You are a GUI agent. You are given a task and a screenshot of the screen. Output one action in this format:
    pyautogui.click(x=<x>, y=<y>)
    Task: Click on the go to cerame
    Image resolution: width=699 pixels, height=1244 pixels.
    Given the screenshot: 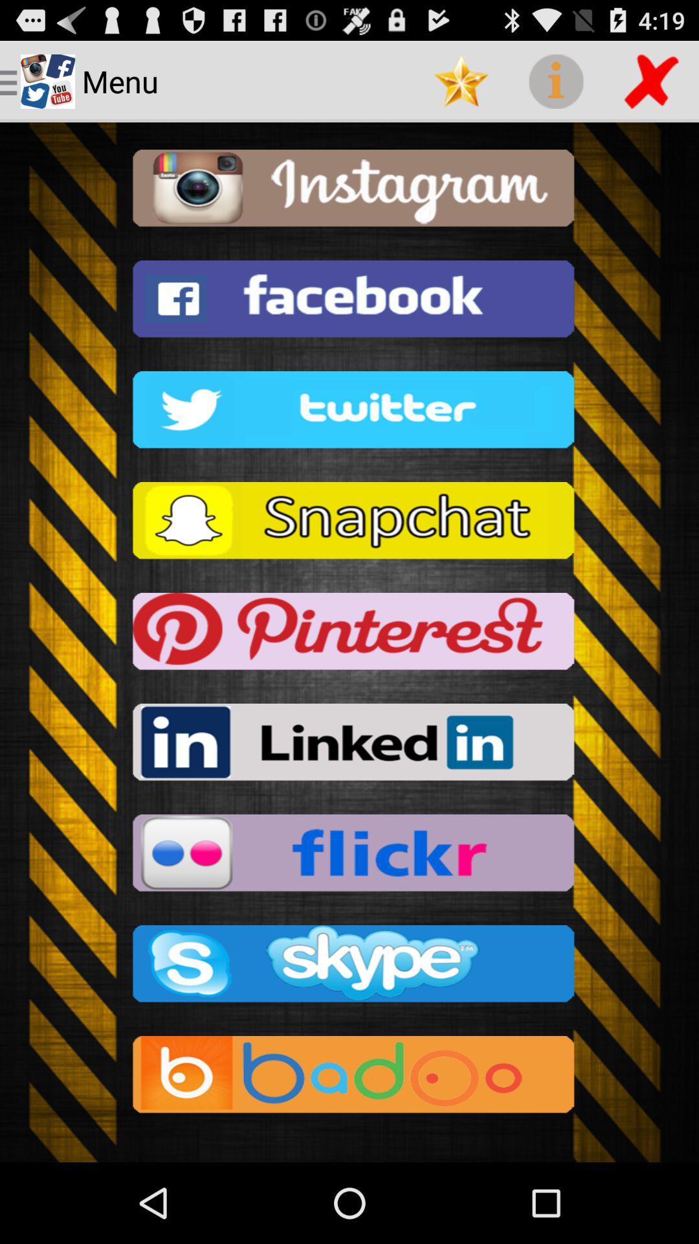 What is the action you would take?
    pyautogui.click(x=349, y=192)
    